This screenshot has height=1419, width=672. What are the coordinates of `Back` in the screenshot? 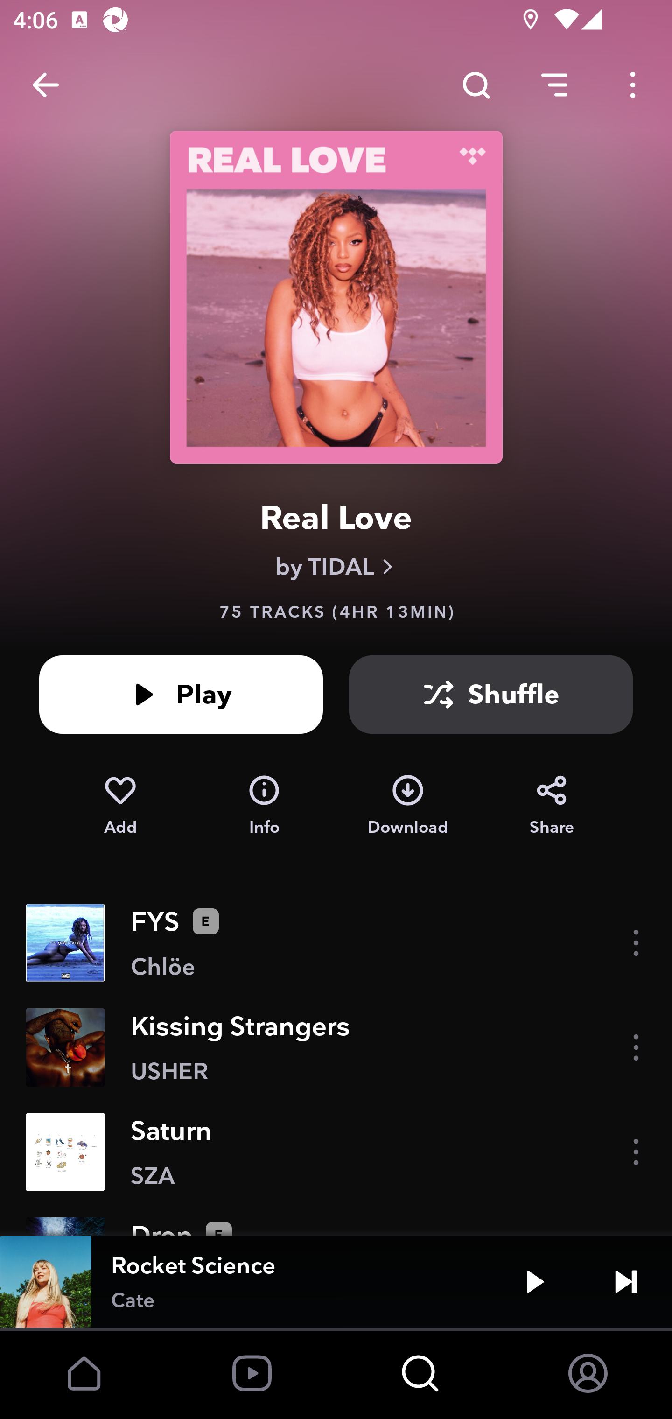 It's located at (46, 85).